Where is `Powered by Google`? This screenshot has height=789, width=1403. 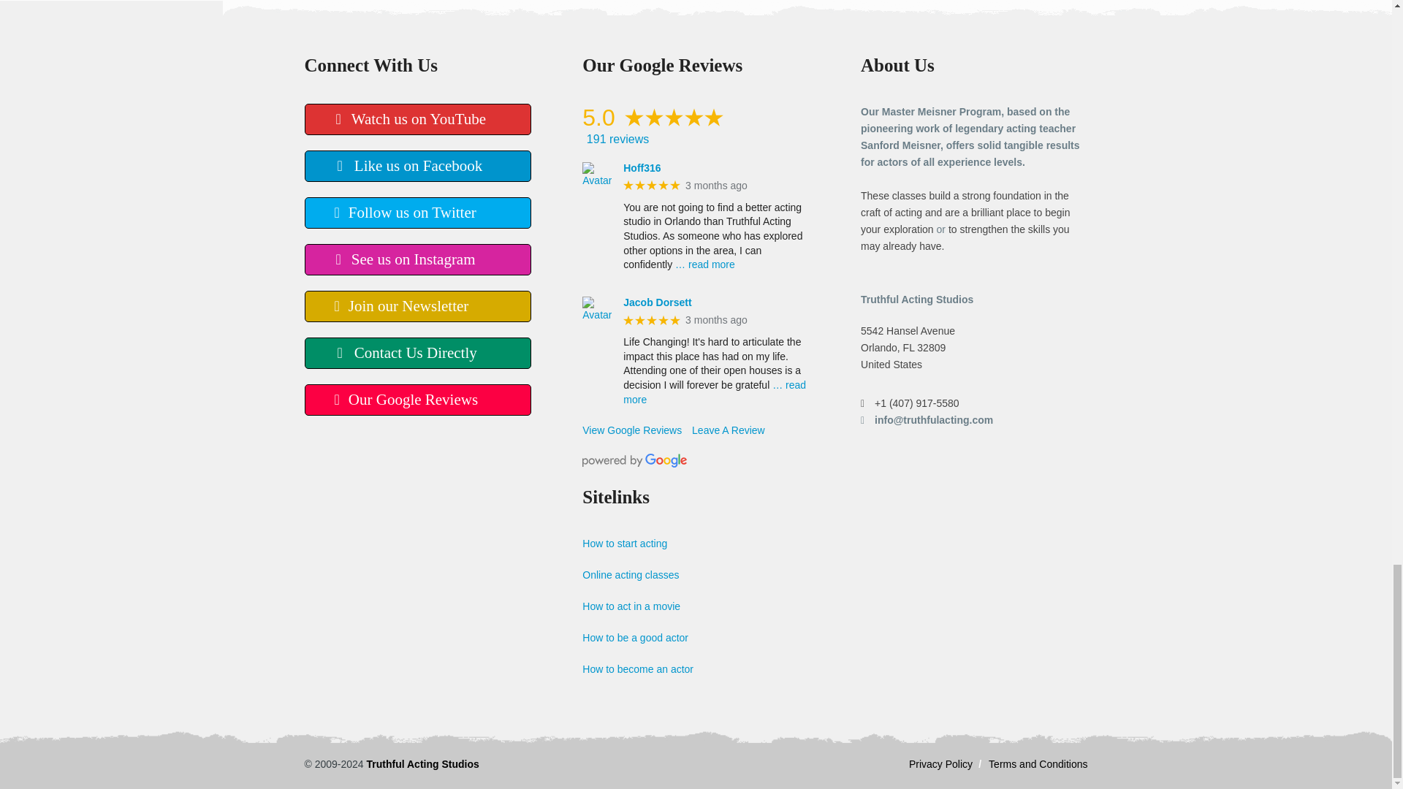
Powered by Google is located at coordinates (634, 460).